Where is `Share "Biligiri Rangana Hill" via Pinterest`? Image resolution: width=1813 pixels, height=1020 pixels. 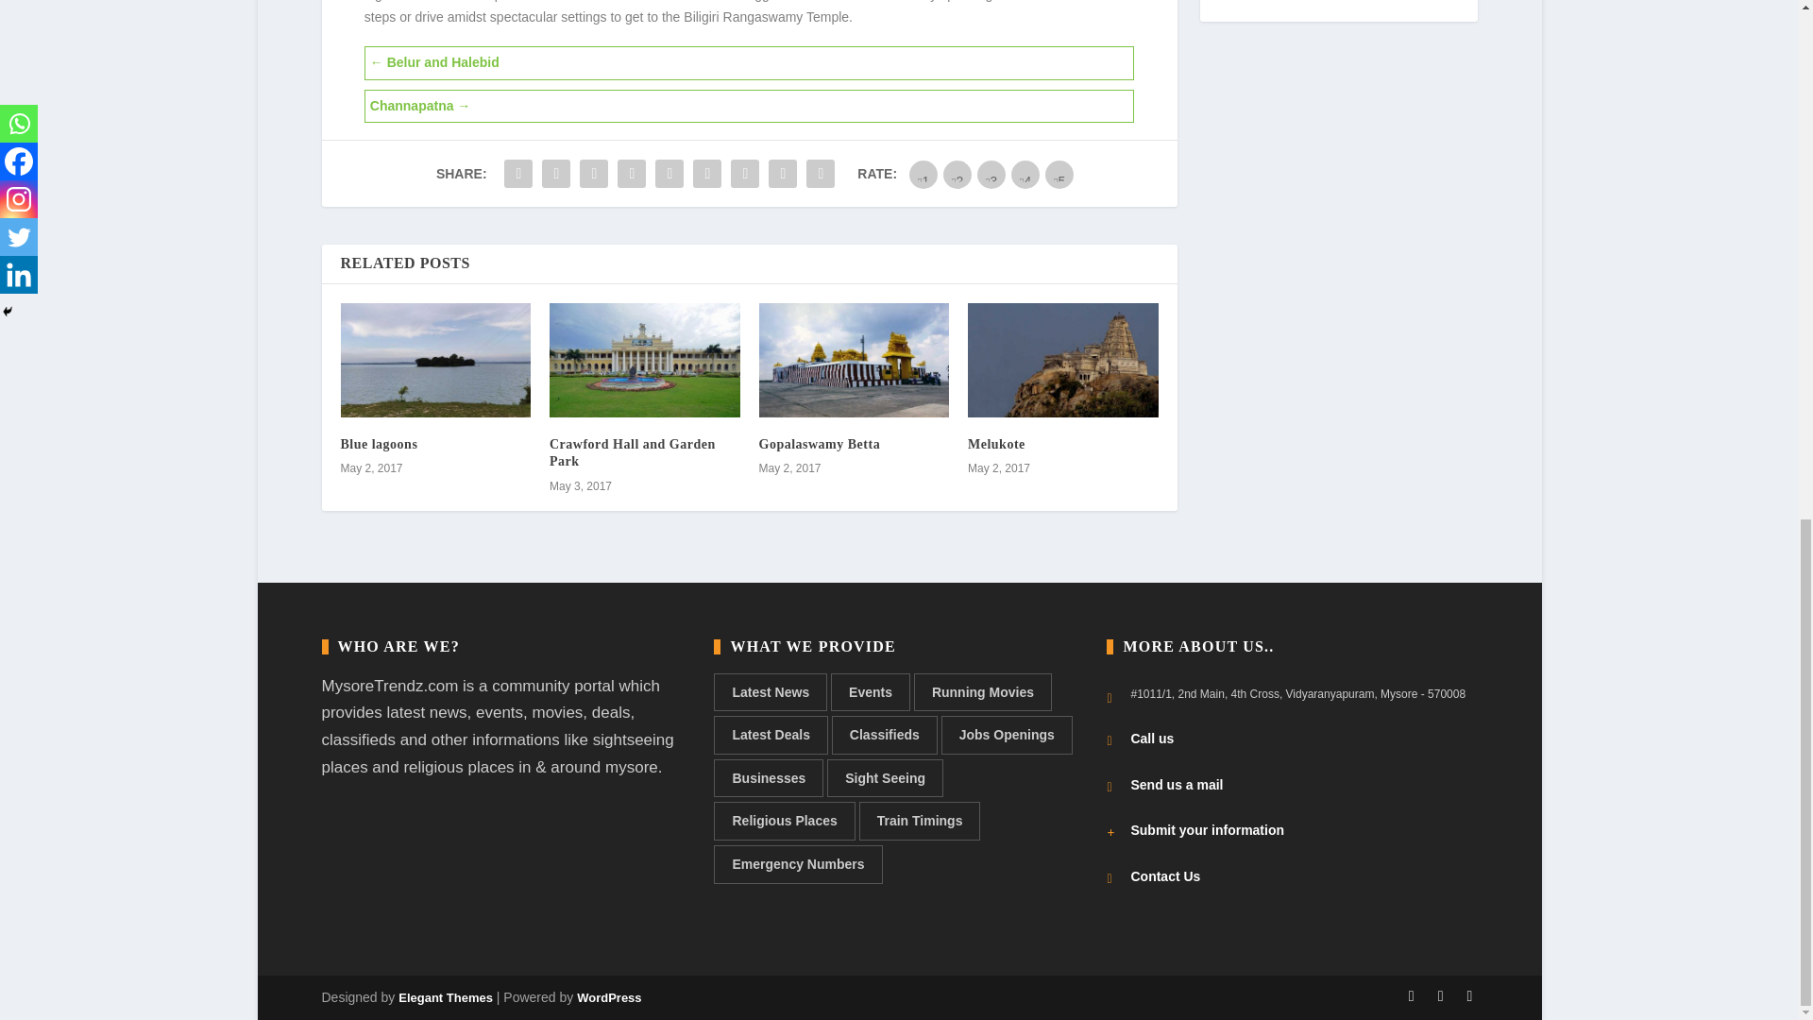 Share "Biligiri Rangana Hill" via Pinterest is located at coordinates (631, 174).